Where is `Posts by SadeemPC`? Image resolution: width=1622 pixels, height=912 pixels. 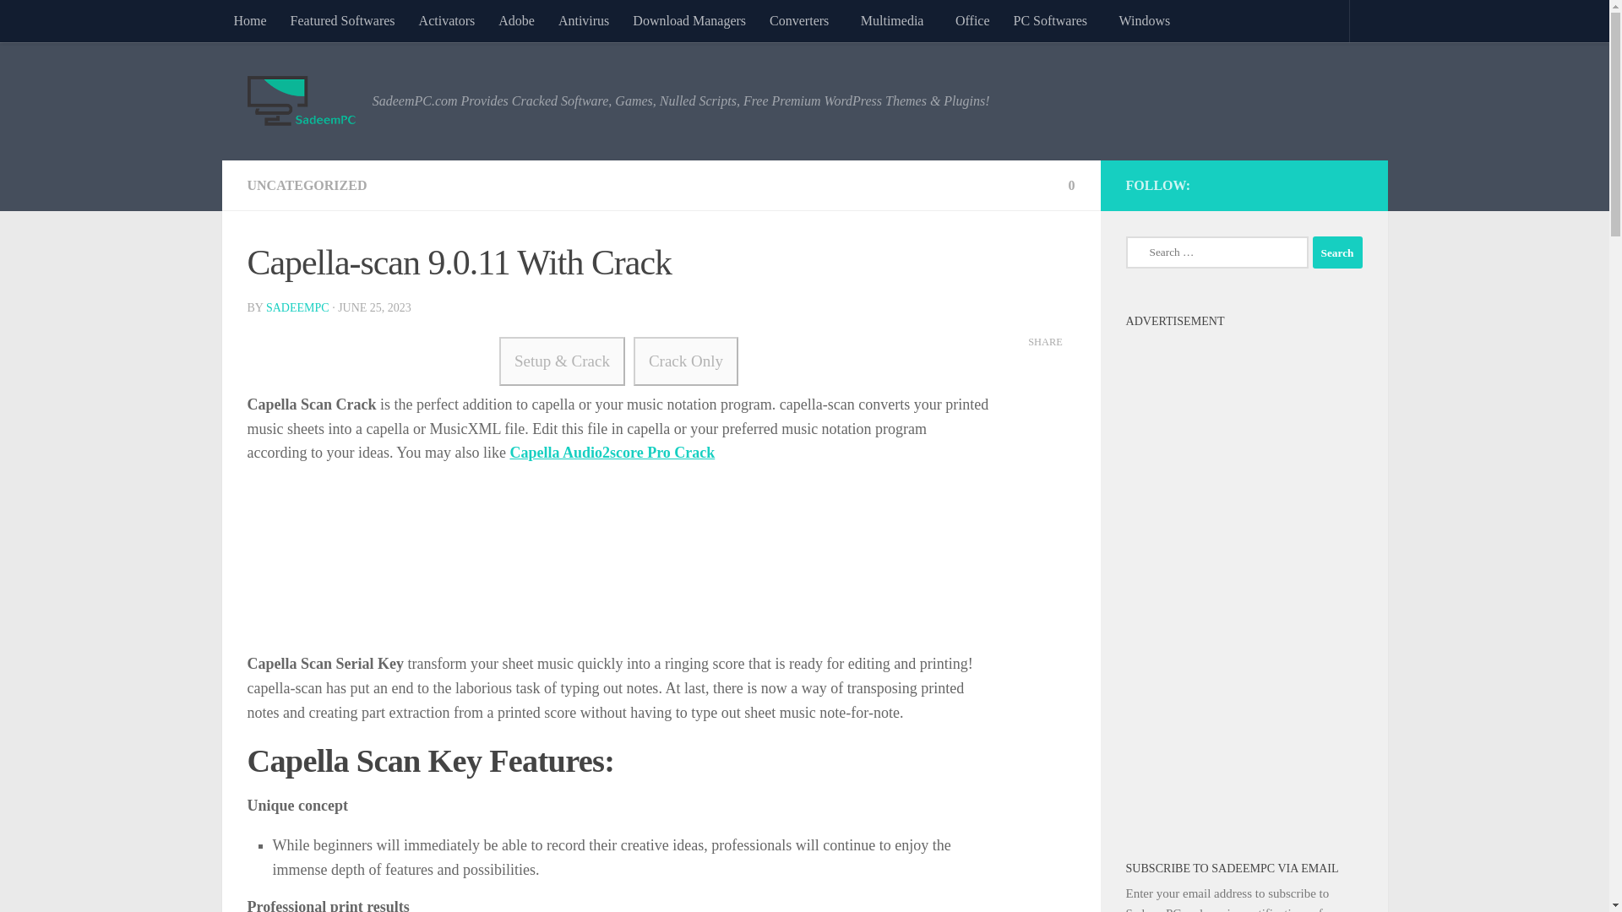
Posts by SadeemPC is located at coordinates (297, 307).